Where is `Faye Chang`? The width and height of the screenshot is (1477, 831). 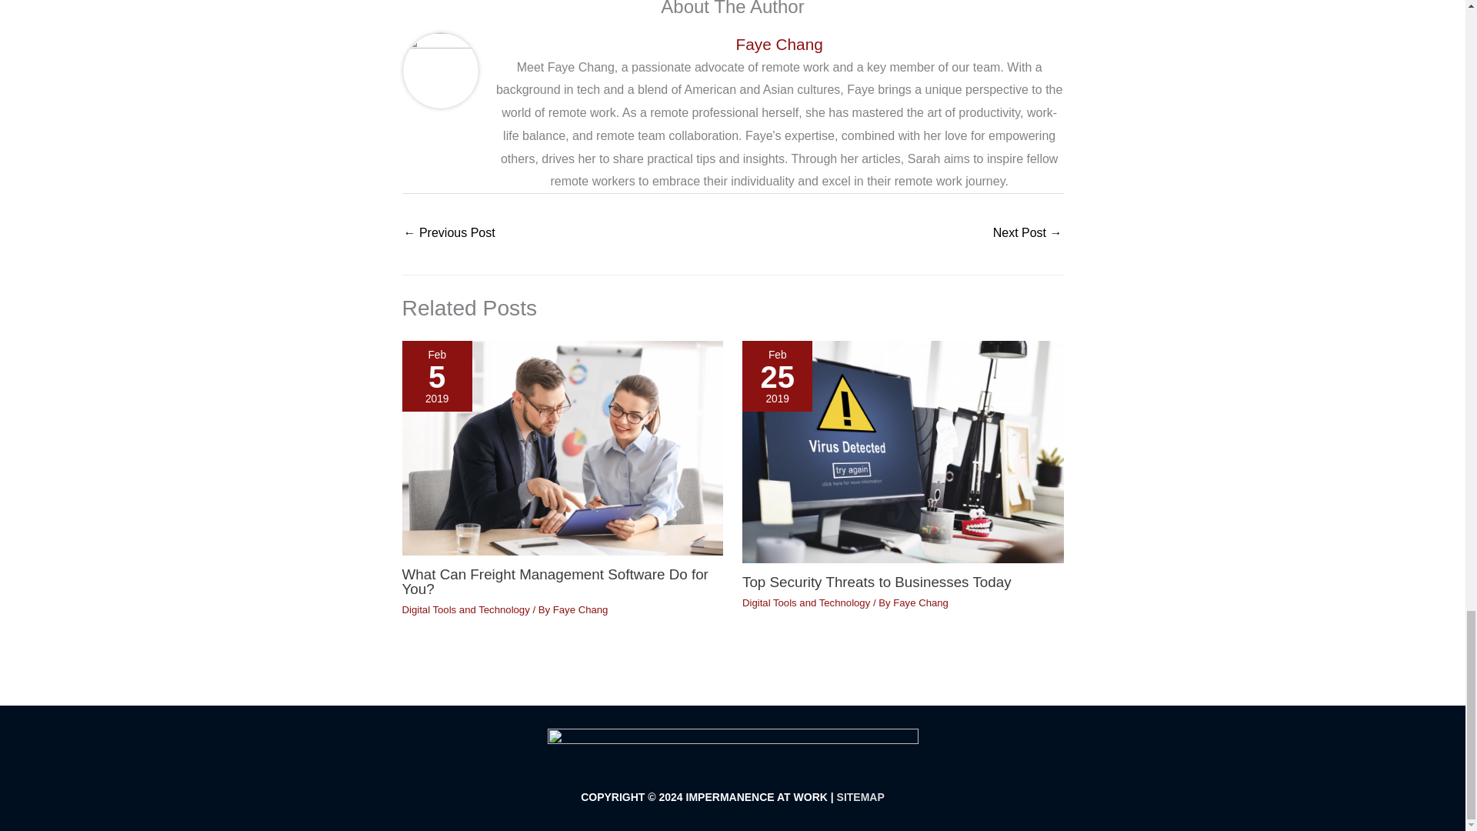 Faye Chang is located at coordinates (920, 602).